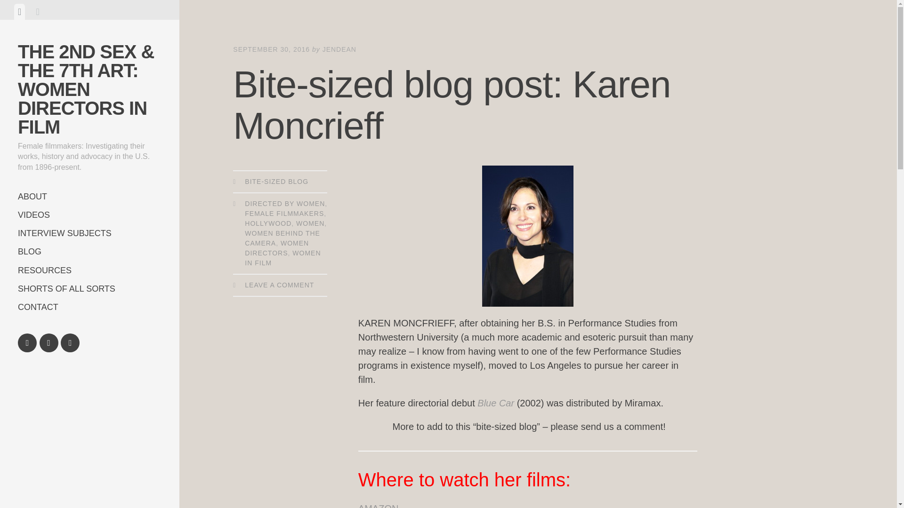 This screenshot has width=904, height=508. What do you see at coordinates (49, 342) in the screenshot?
I see `Twitter` at bounding box center [49, 342].